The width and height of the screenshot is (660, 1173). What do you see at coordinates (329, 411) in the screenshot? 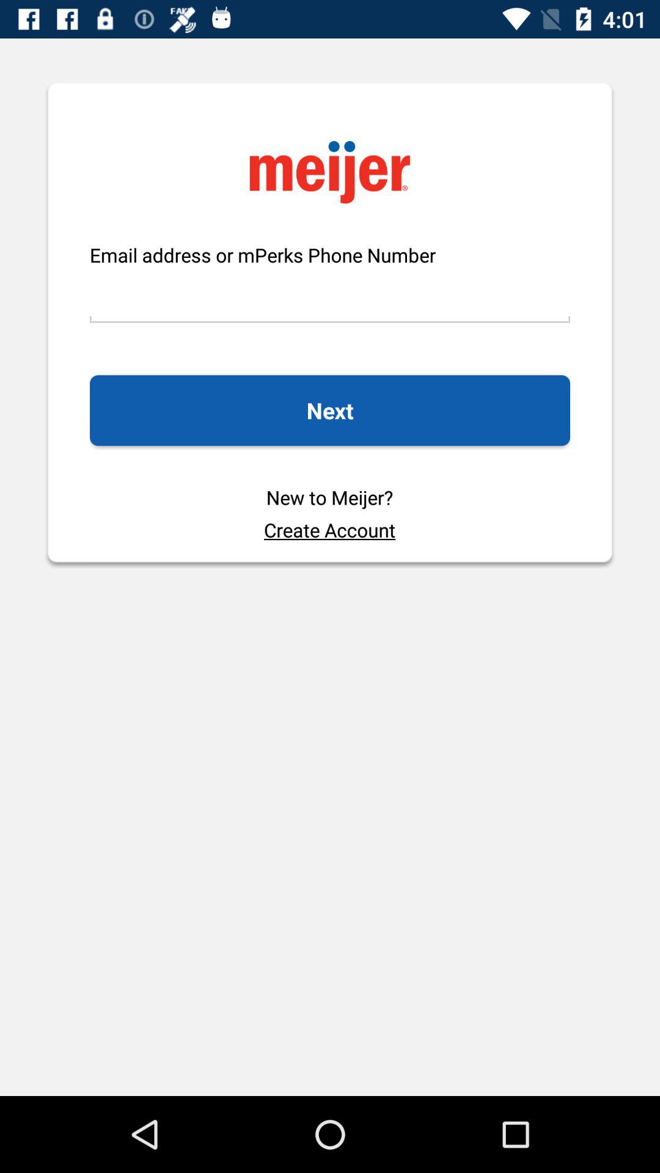
I see `tap next` at bounding box center [329, 411].